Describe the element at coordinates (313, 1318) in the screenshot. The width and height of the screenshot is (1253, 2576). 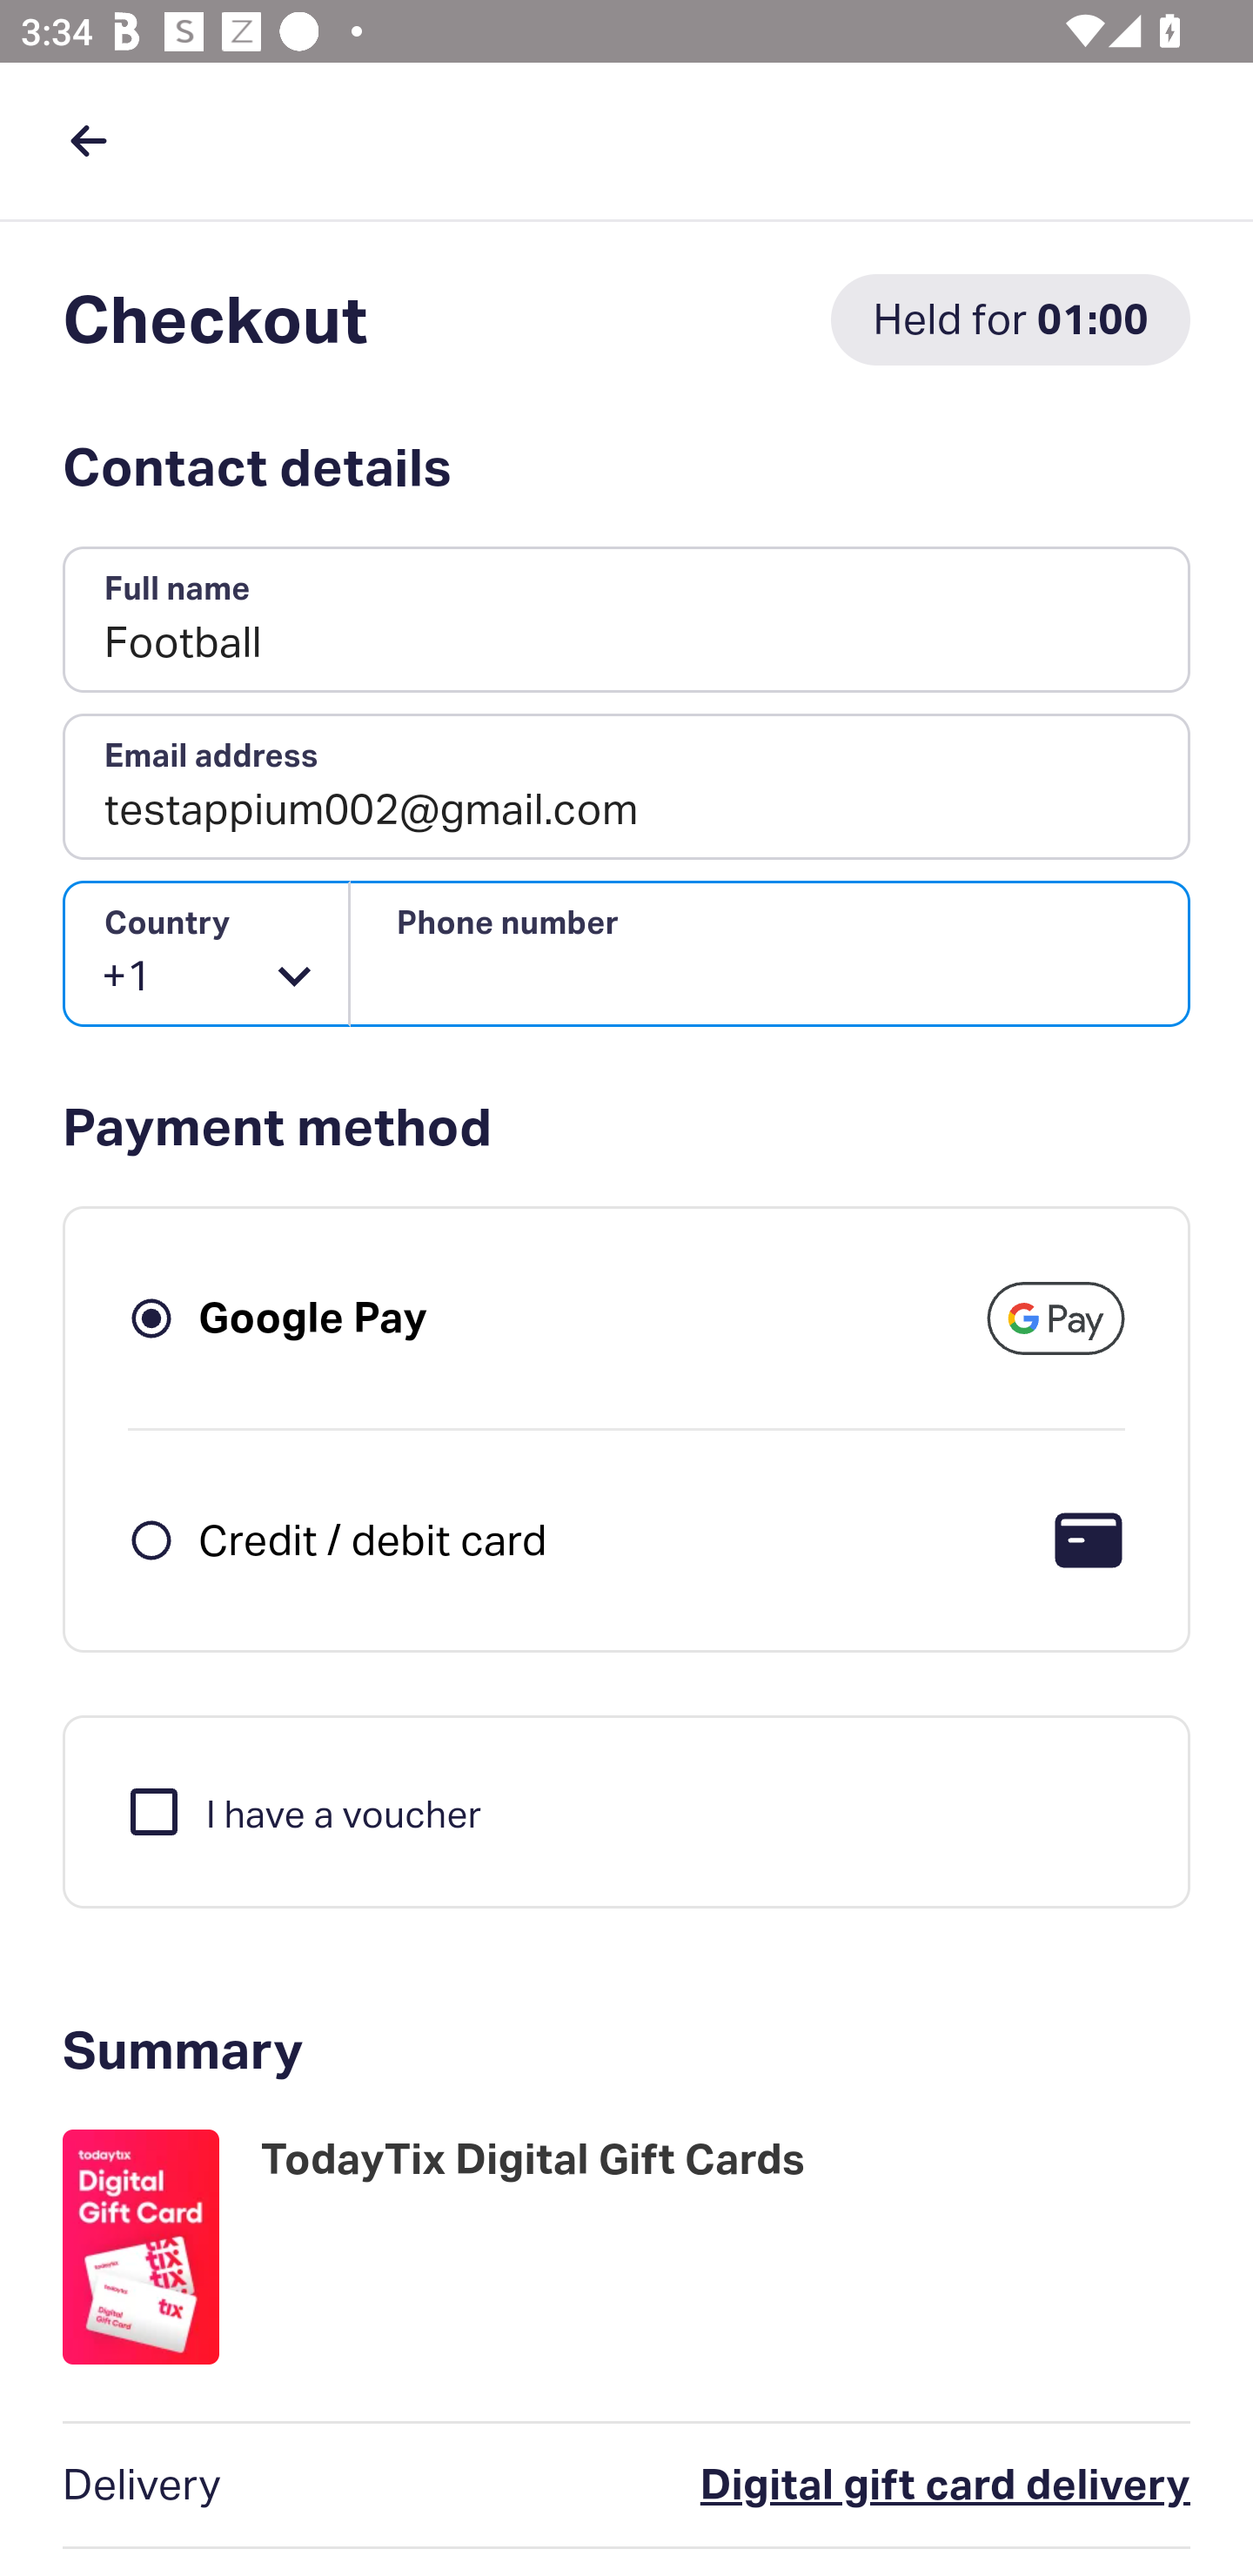
I see `Google Pay` at that location.